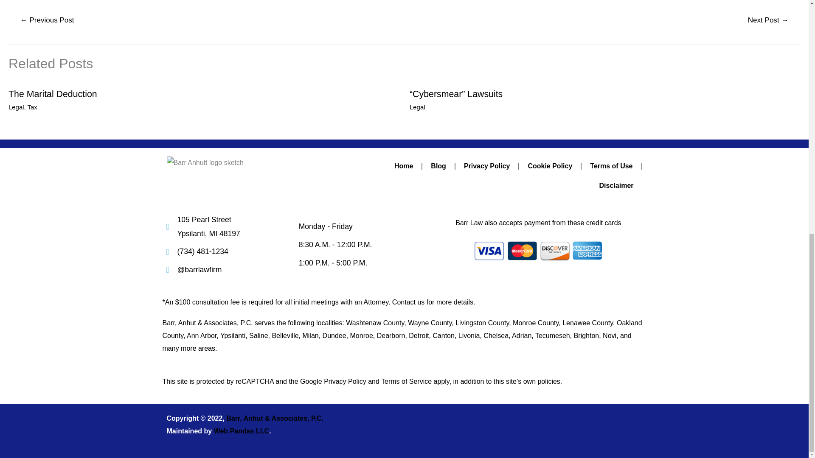 This screenshot has width=815, height=458. I want to click on Disclaimer, so click(616, 186).